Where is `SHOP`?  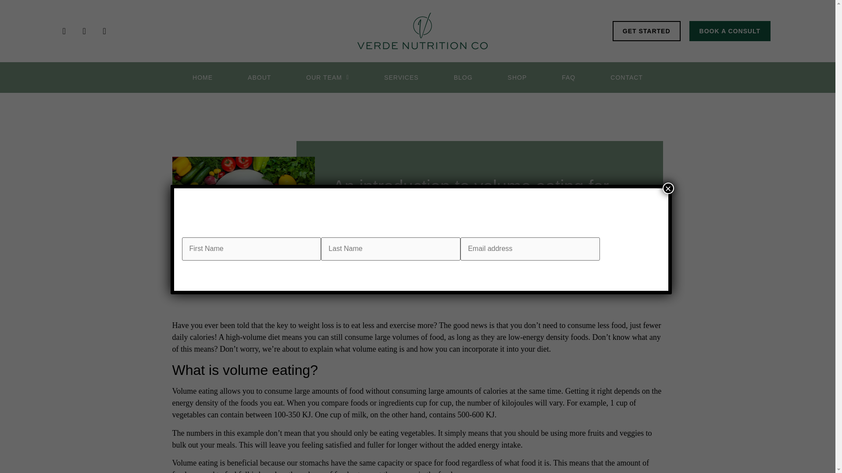
SHOP is located at coordinates (517, 78).